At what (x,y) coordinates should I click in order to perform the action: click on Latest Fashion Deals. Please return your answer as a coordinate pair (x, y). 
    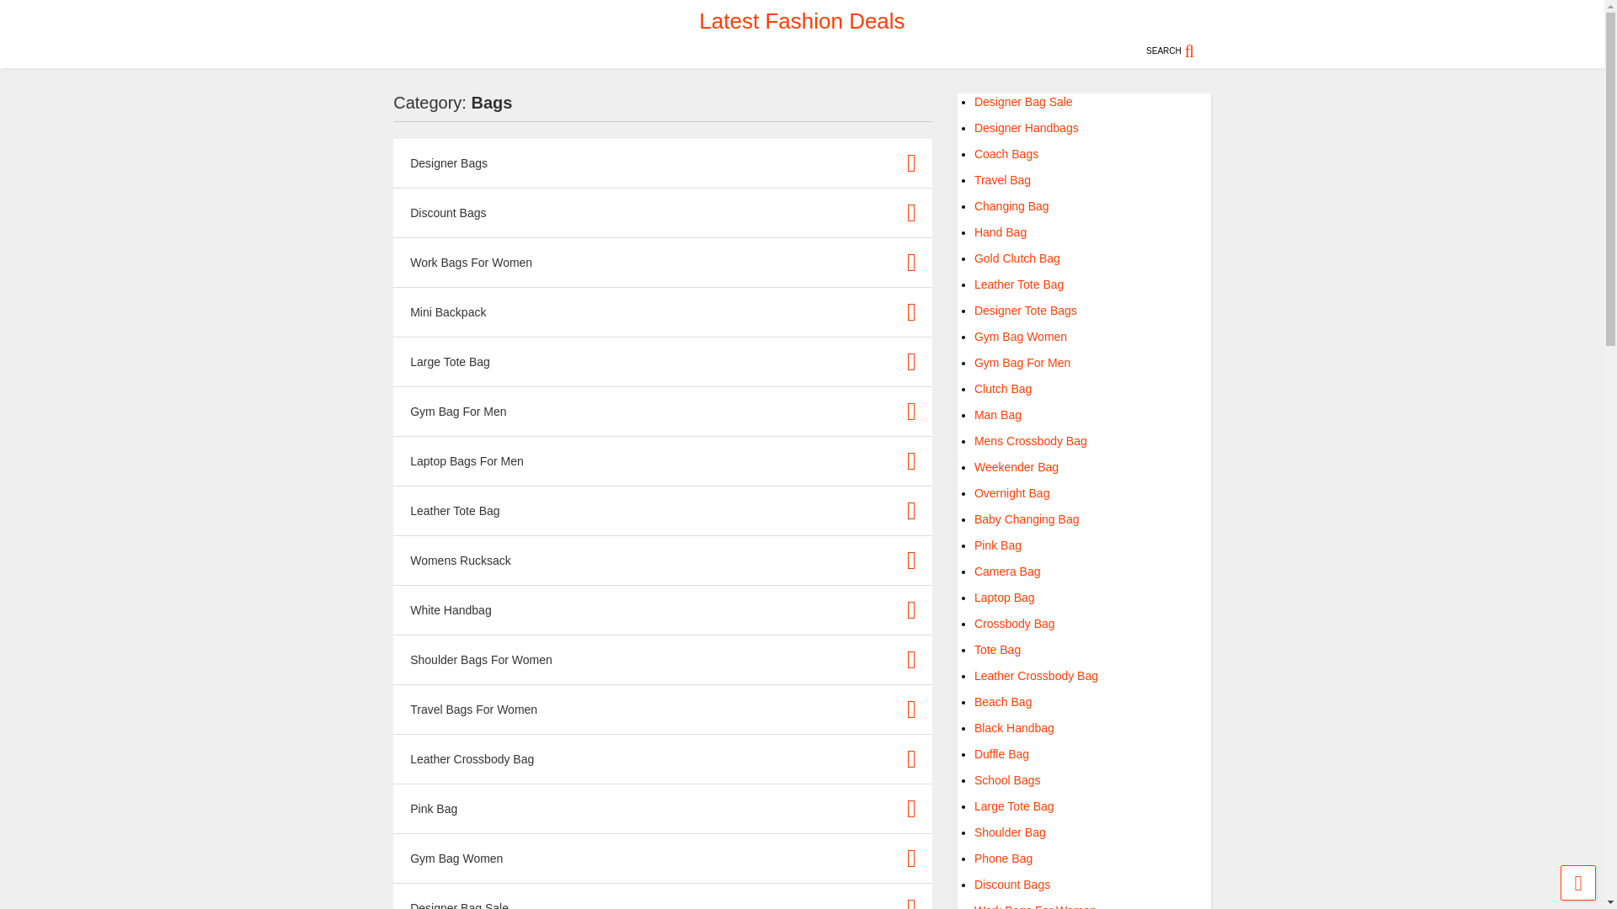
    Looking at the image, I should click on (801, 20).